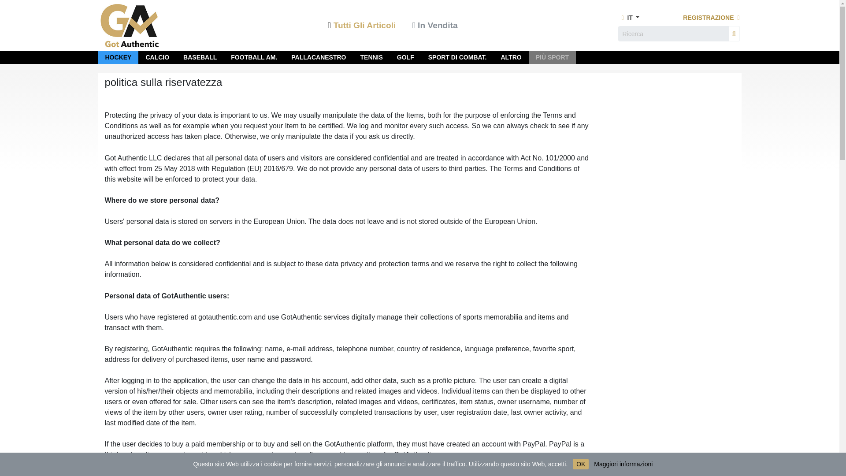 The width and height of the screenshot is (846, 476). Describe the element at coordinates (371, 57) in the screenshot. I see `TENNIS` at that location.